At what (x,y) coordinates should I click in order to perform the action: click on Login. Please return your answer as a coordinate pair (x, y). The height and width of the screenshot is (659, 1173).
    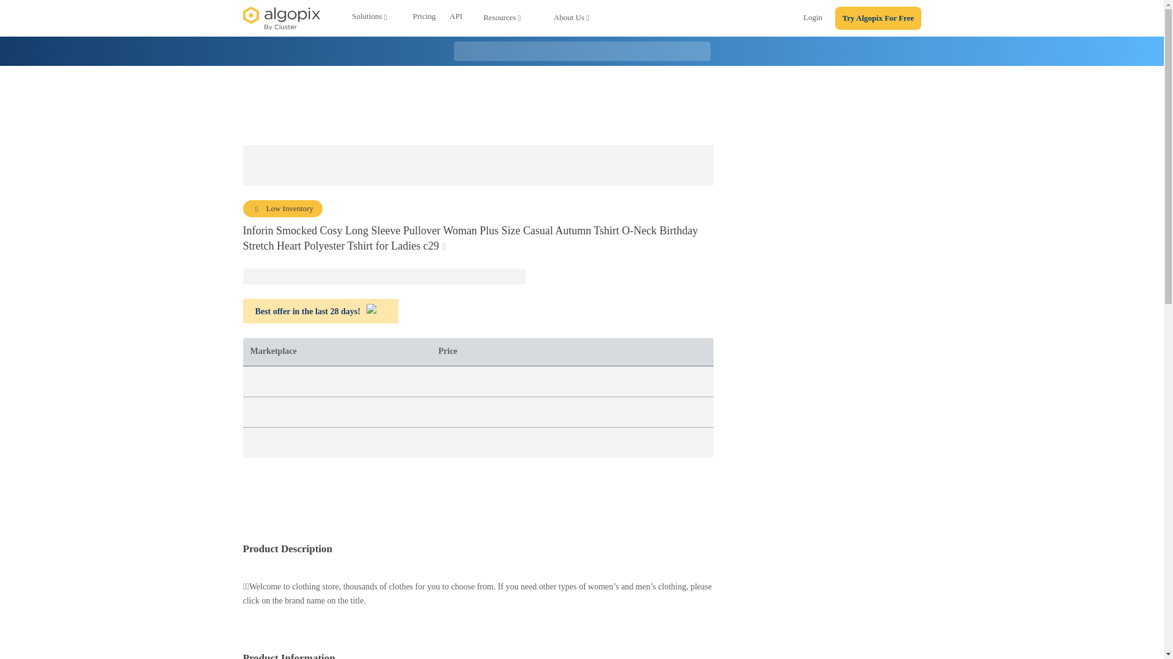
    Looking at the image, I should click on (813, 20).